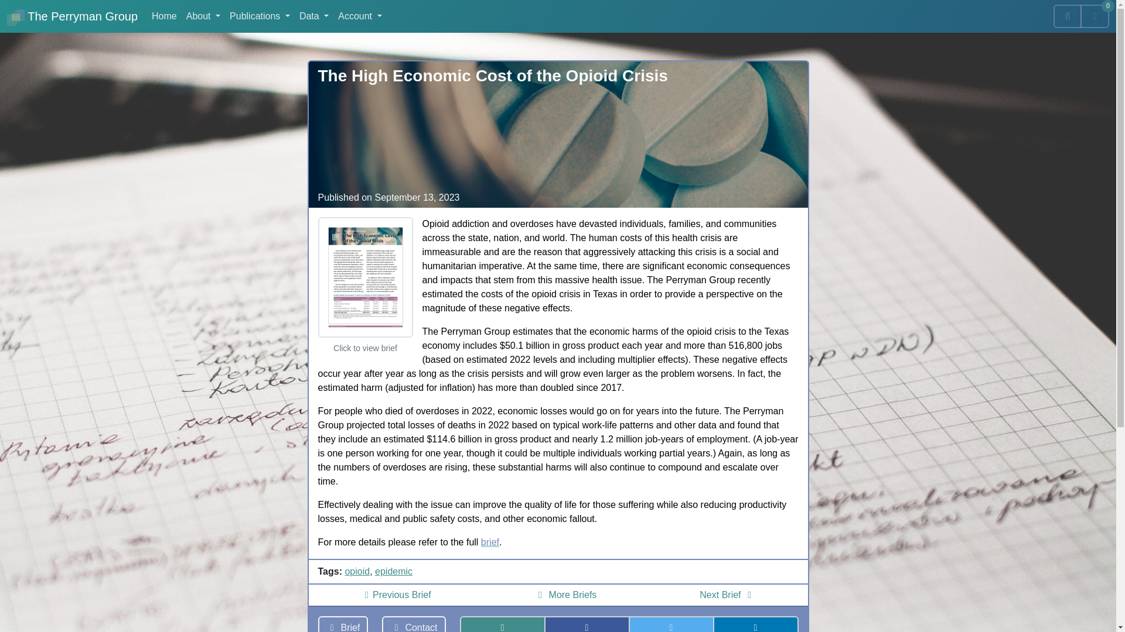 Image resolution: width=1125 pixels, height=632 pixels. What do you see at coordinates (71, 16) in the screenshot?
I see `The Perryman Group` at bounding box center [71, 16].